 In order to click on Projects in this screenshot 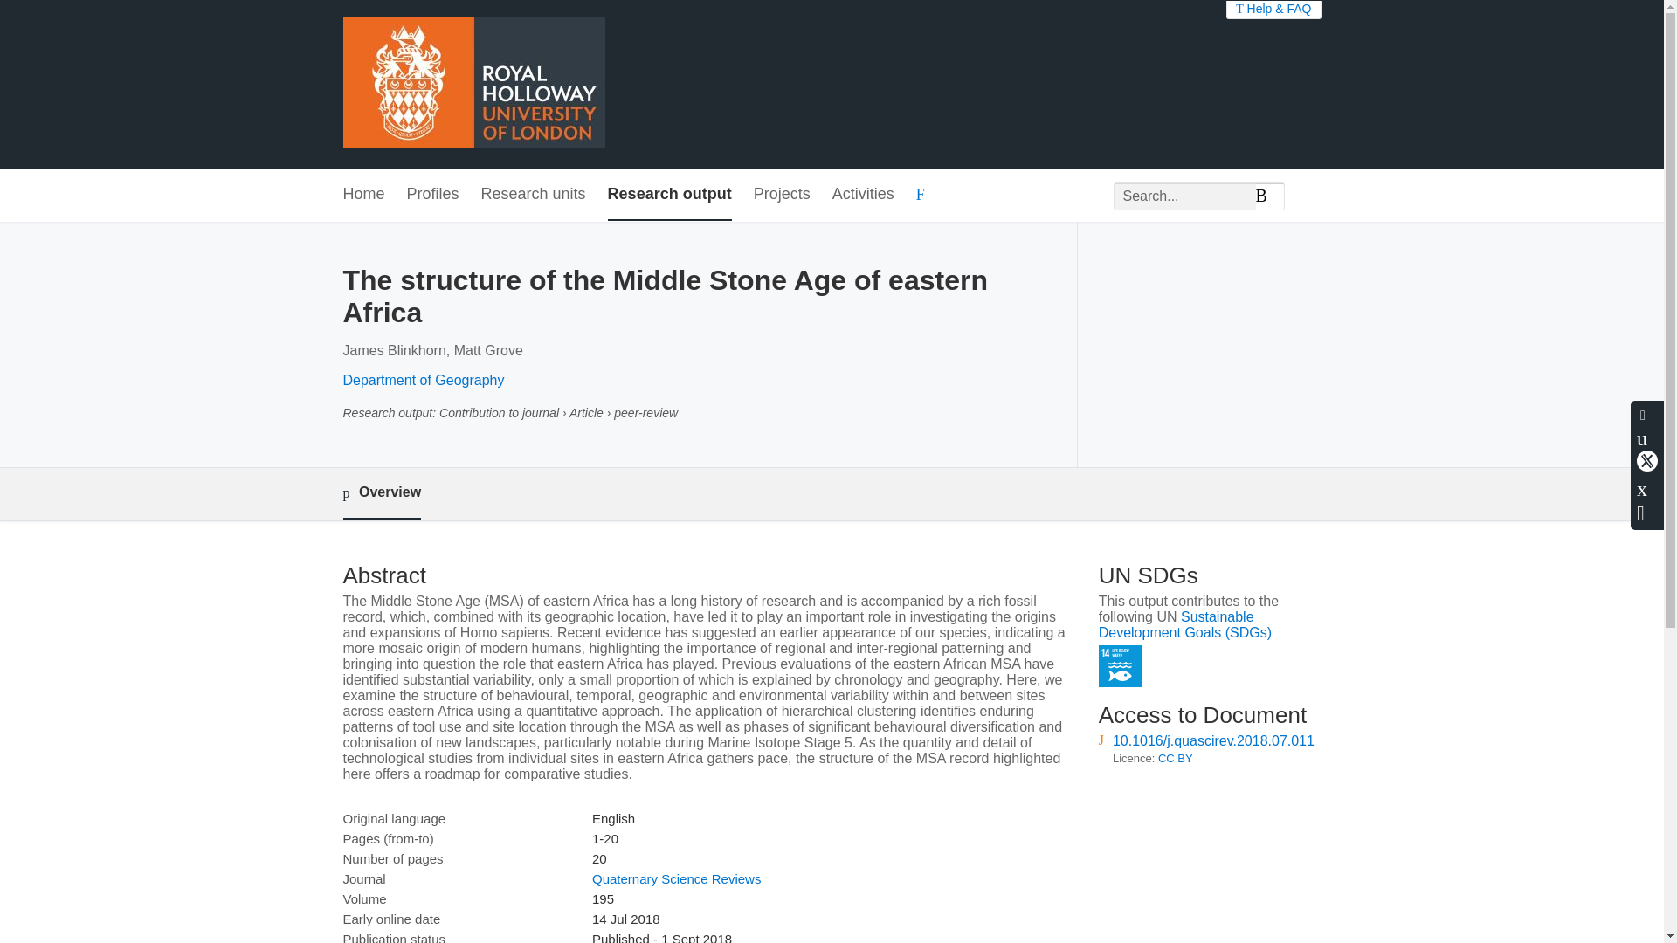, I will do `click(781, 195)`.